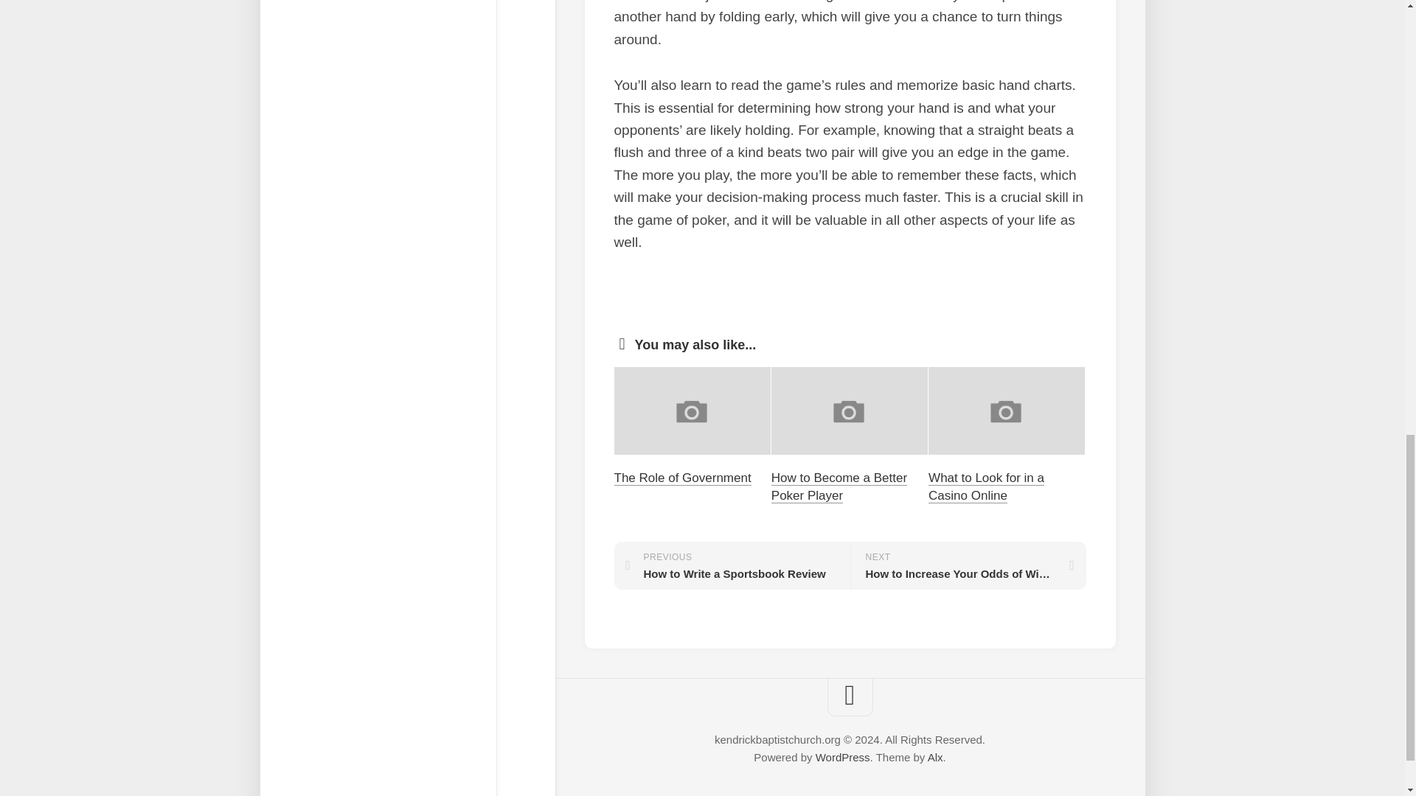 The height and width of the screenshot is (796, 1416). I want to click on Alx, so click(935, 757).